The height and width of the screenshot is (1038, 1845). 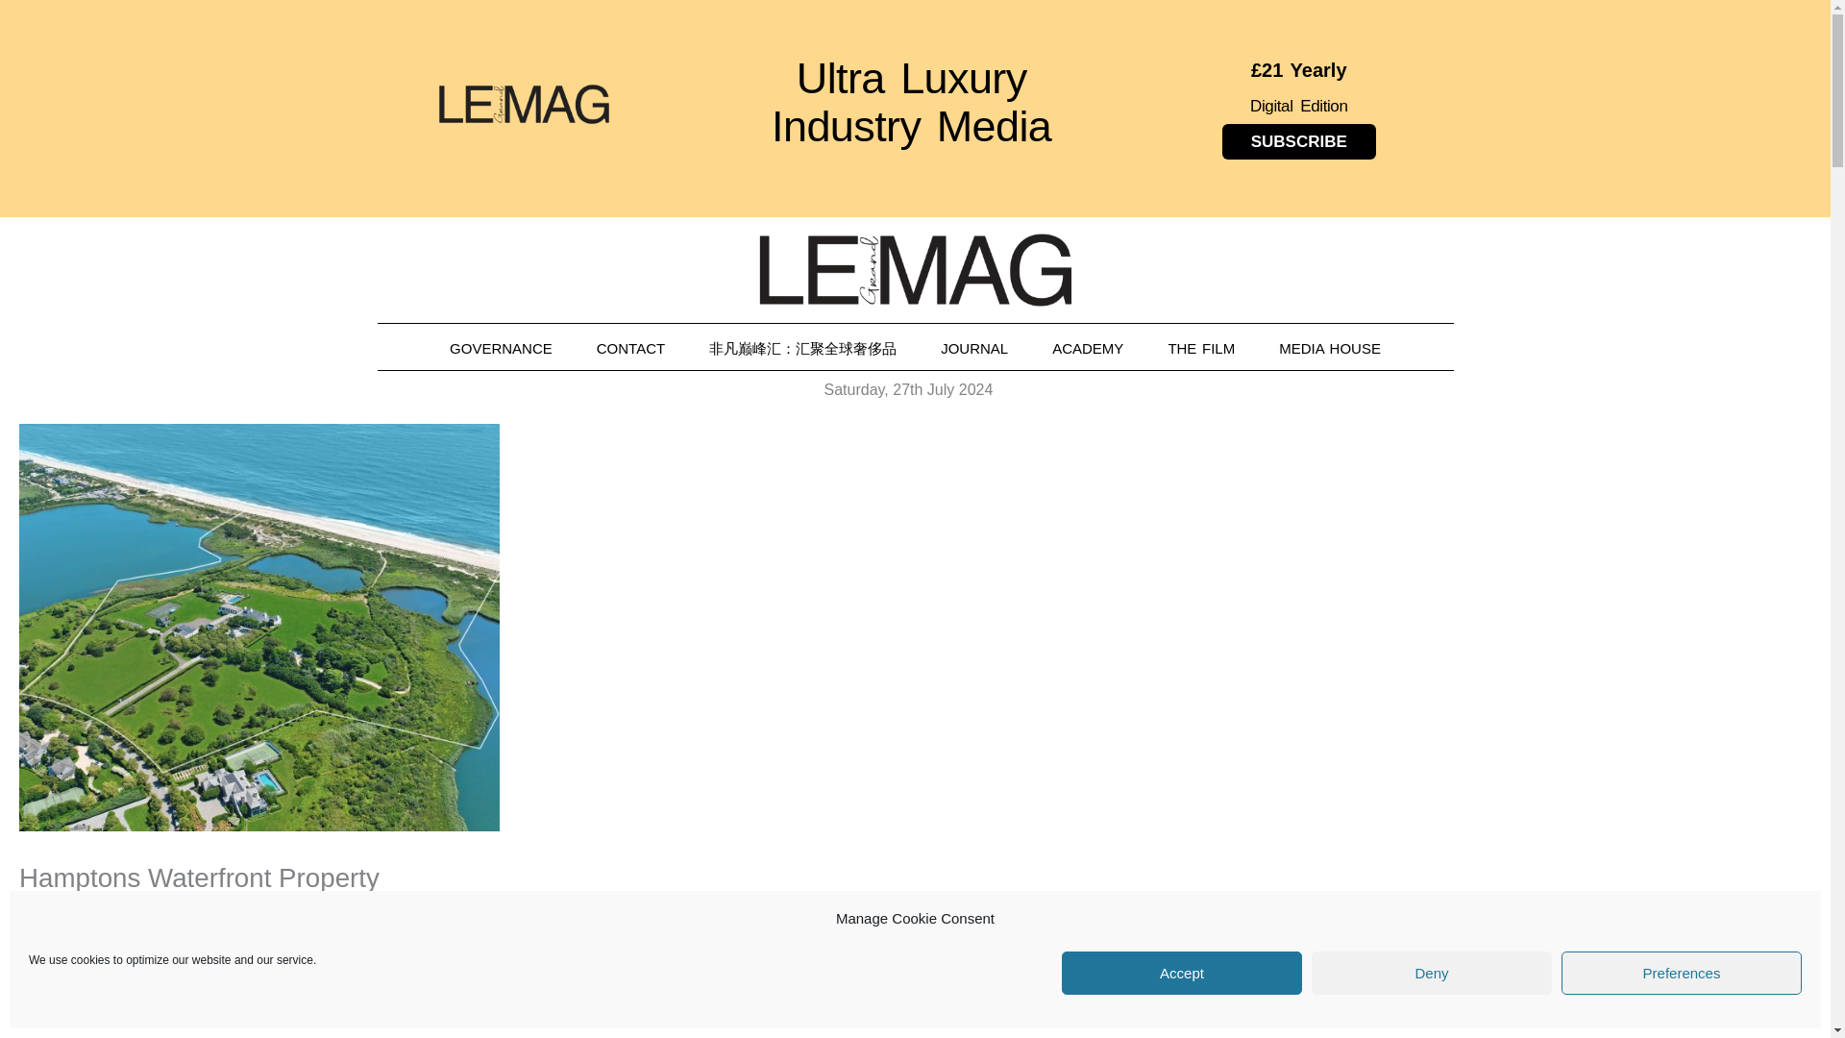 I want to click on Deny, so click(x=1432, y=973).